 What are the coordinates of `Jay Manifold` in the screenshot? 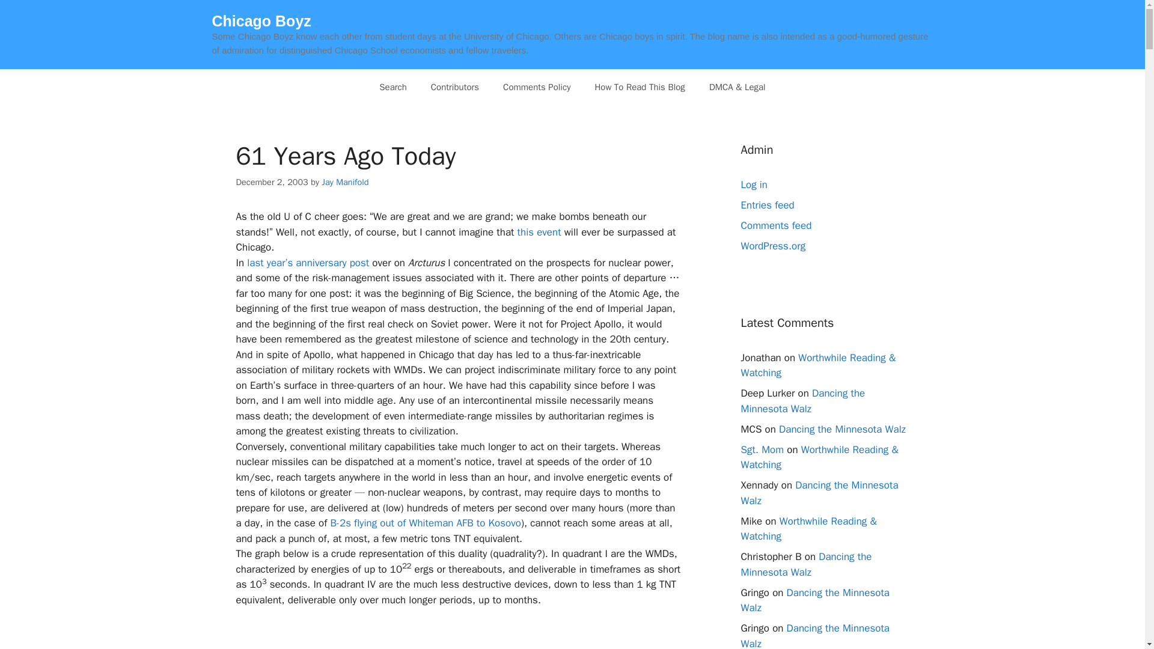 It's located at (345, 181).